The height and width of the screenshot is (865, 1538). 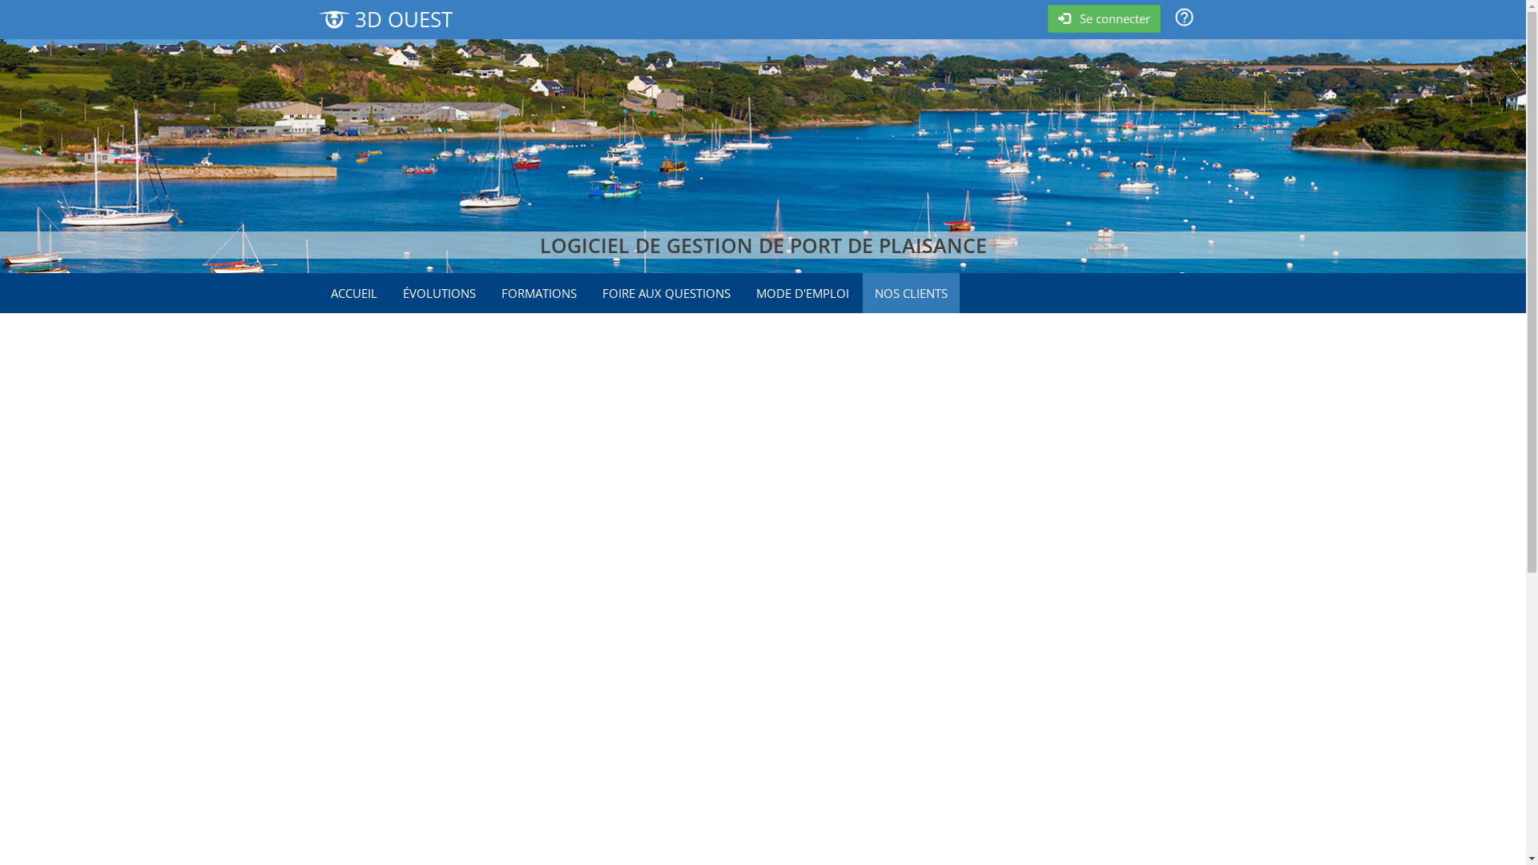 I want to click on FOIRE AUX QUESTIONS, so click(x=666, y=293).